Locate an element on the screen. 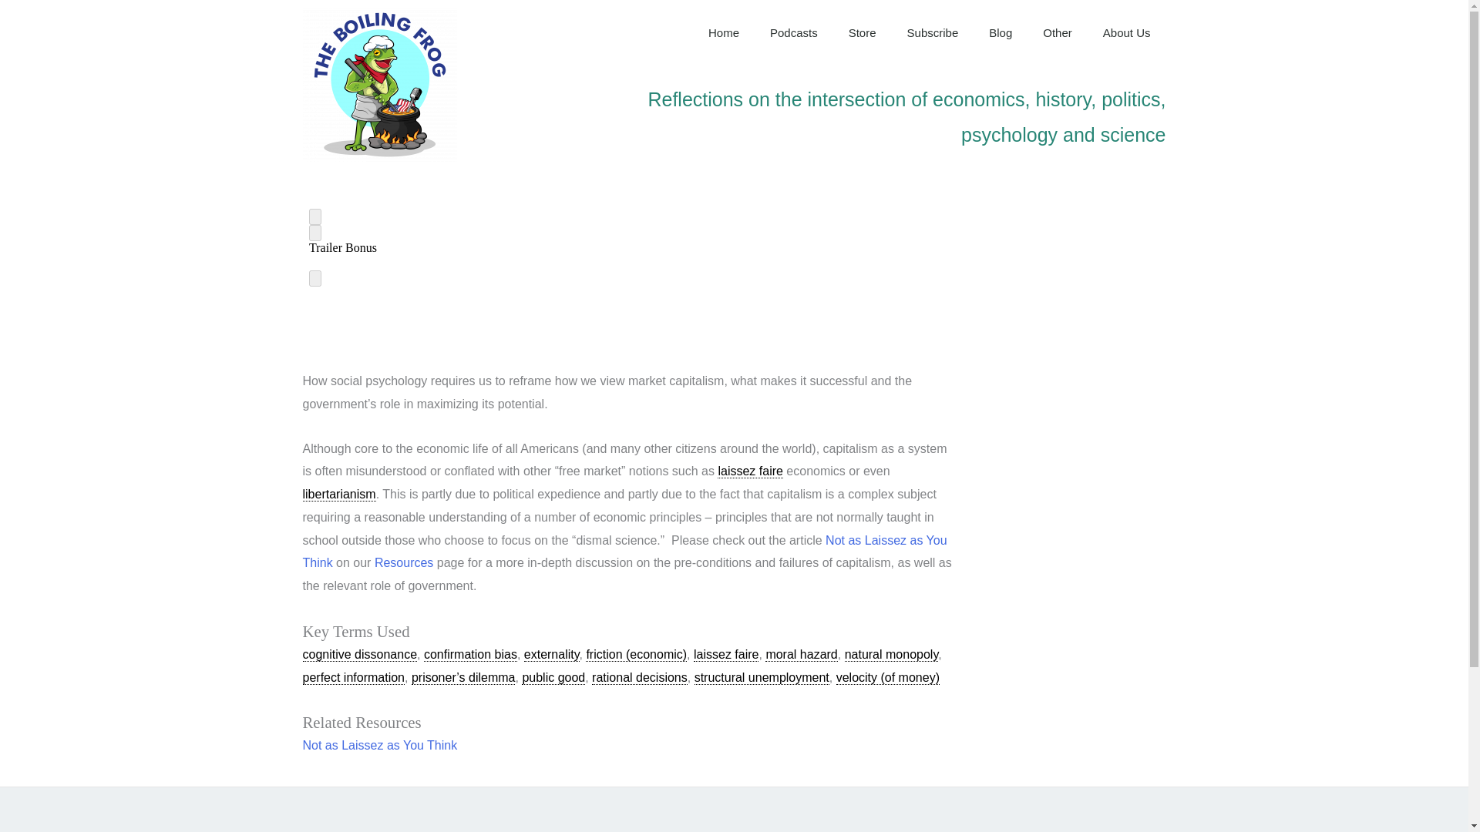 Image resolution: width=1480 pixels, height=832 pixels. rational decisions is located at coordinates (640, 677).